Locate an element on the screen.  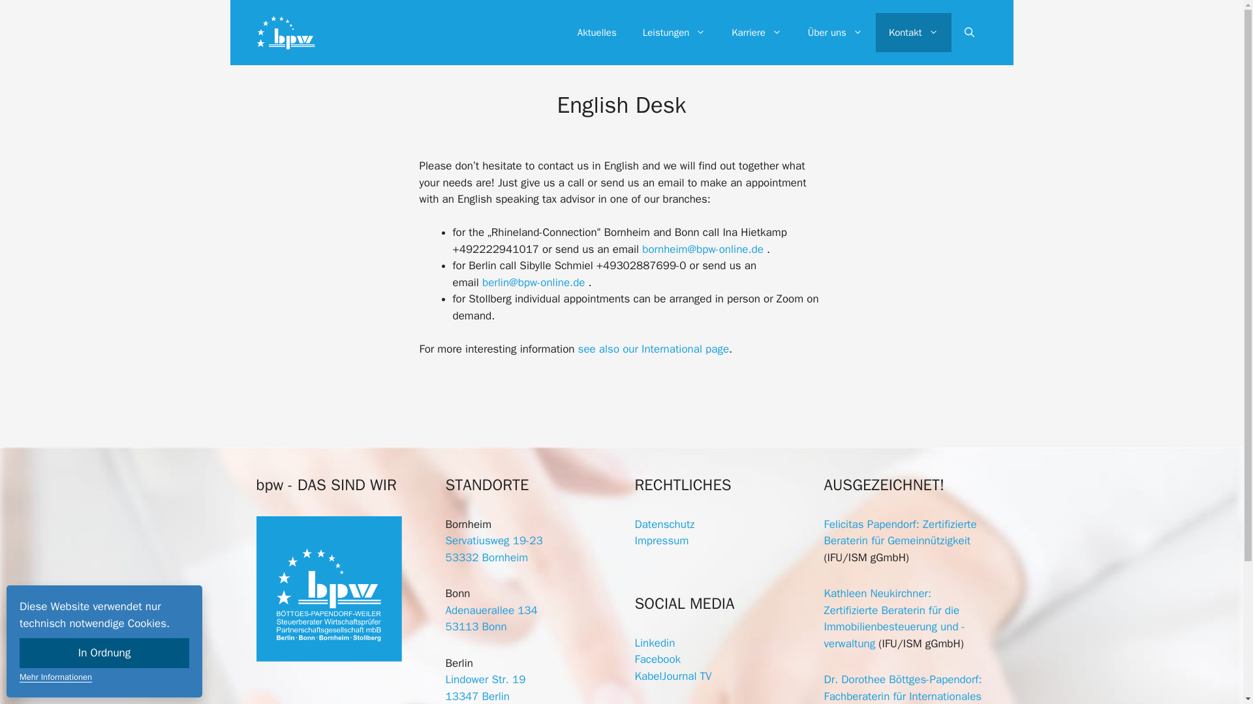
Kontakt is located at coordinates (914, 33).